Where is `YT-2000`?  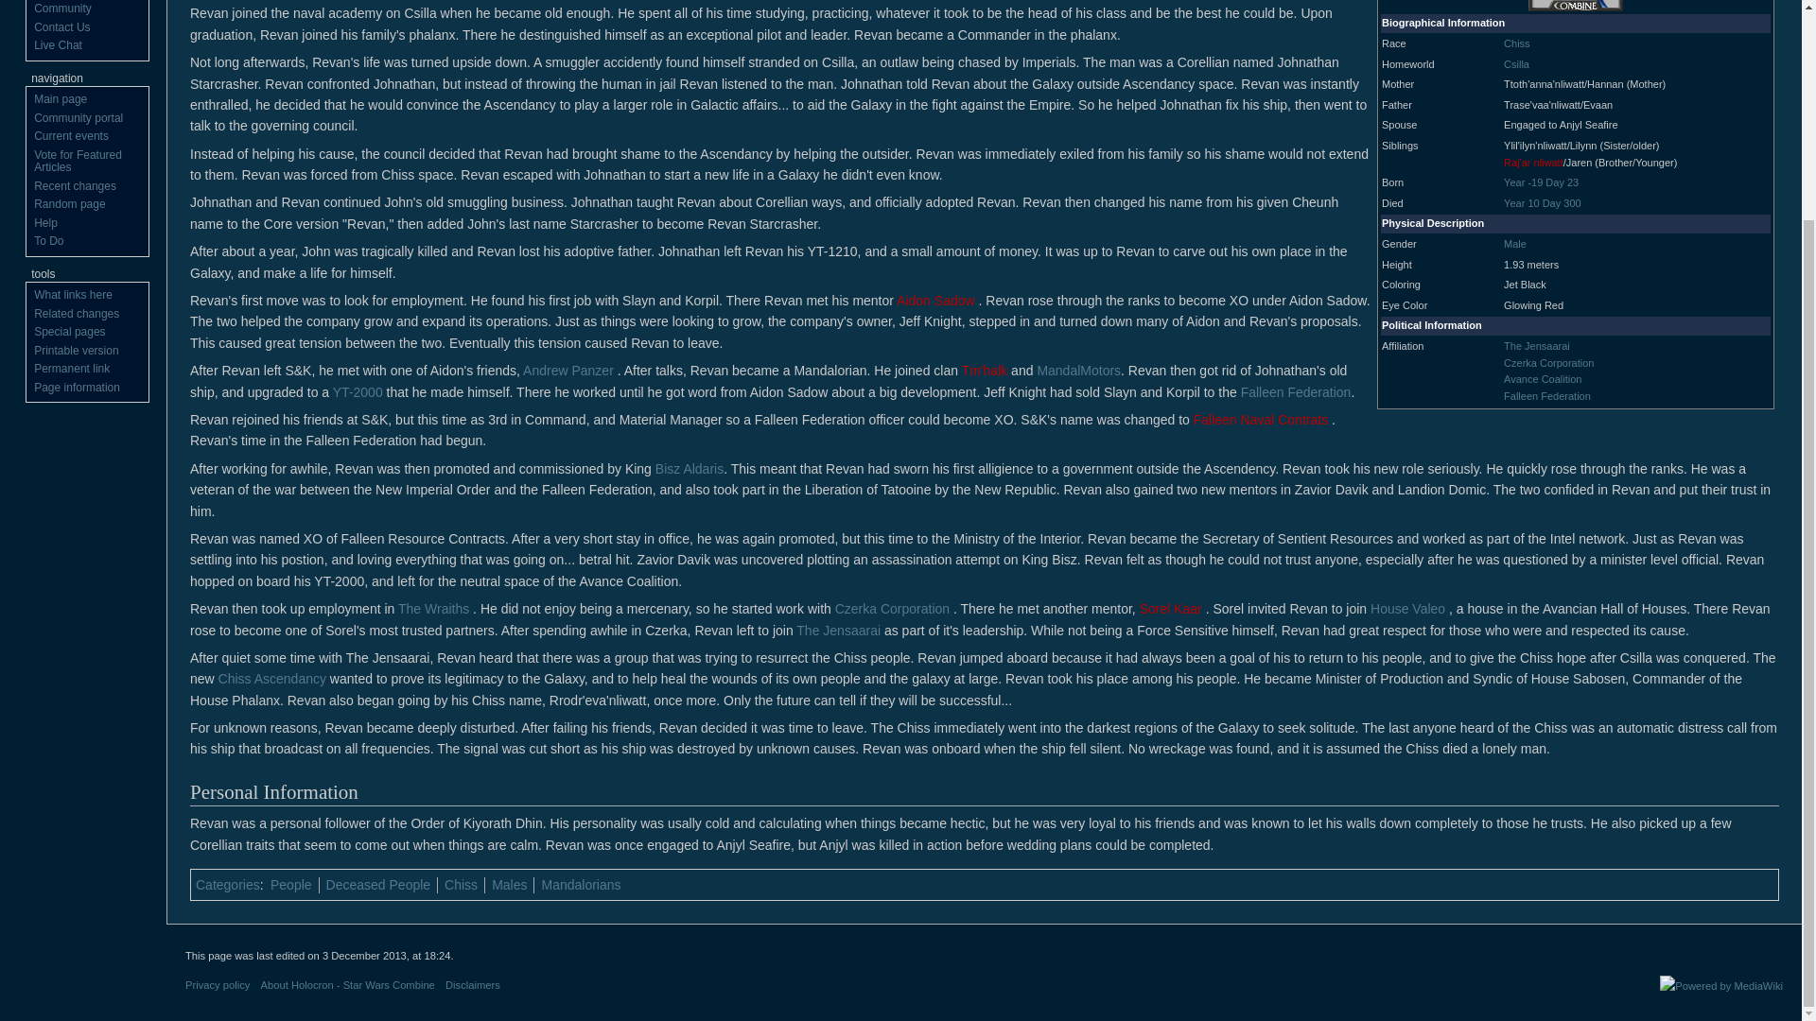 YT-2000 is located at coordinates (358, 392).